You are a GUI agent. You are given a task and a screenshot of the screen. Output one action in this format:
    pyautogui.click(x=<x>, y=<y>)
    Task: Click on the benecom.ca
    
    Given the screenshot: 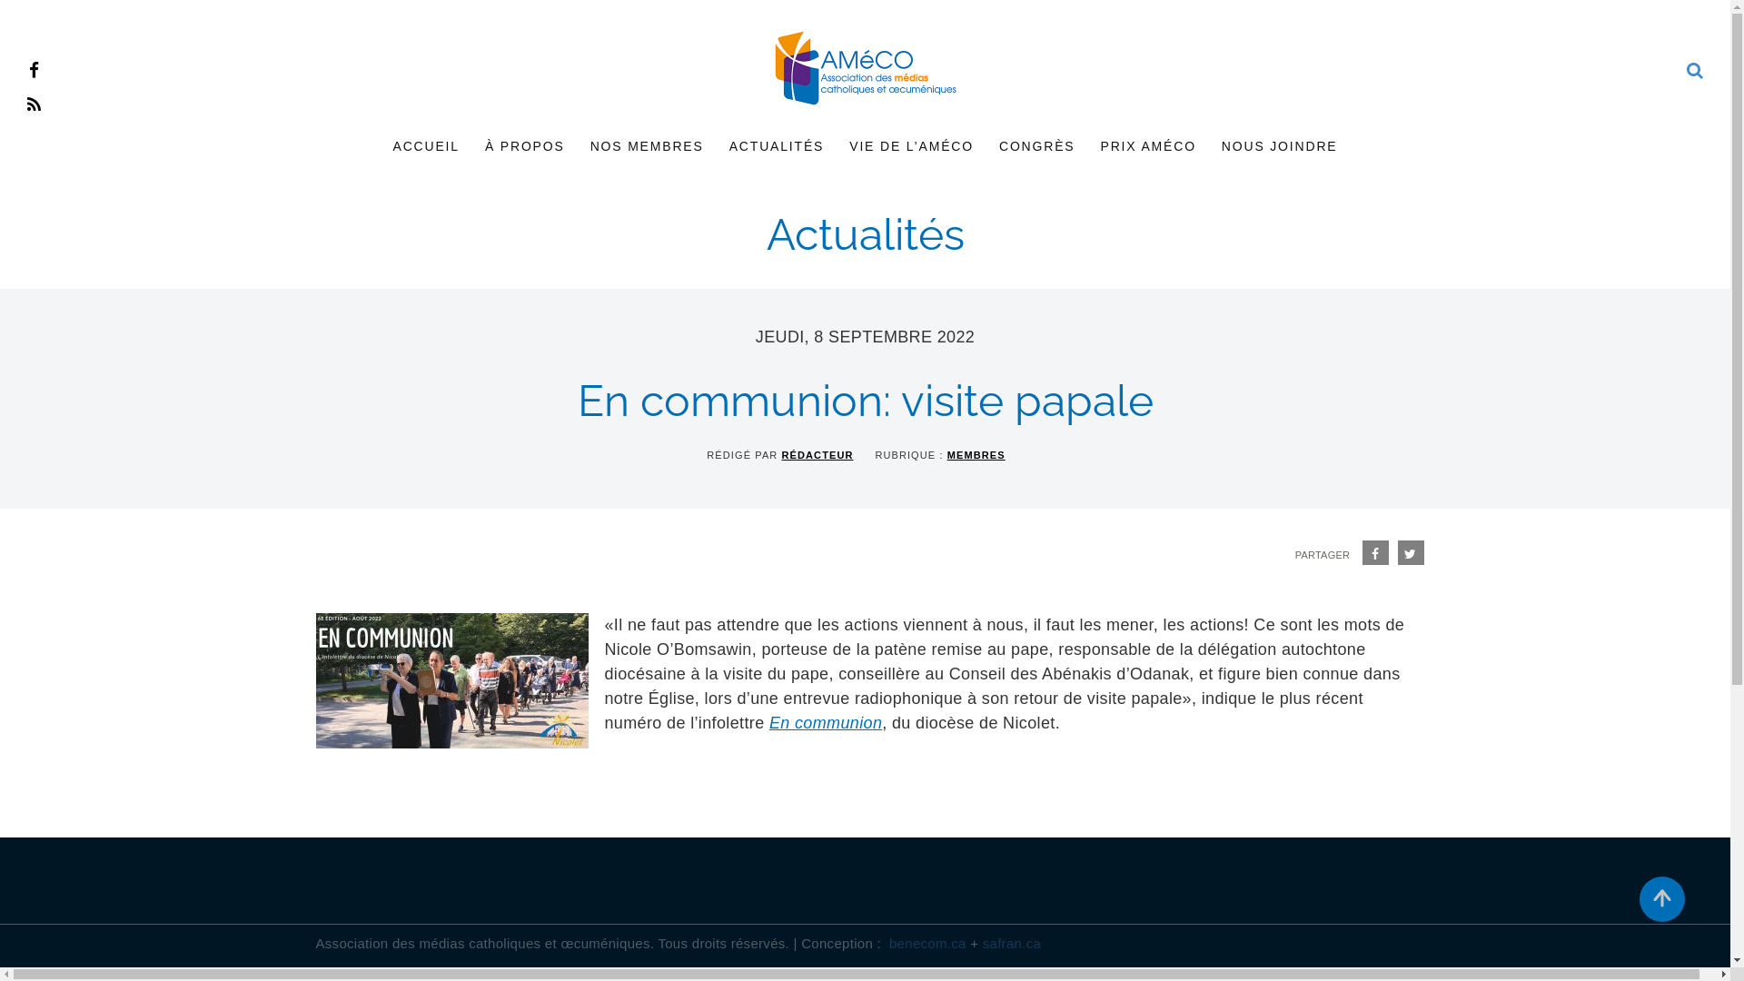 What is the action you would take?
    pyautogui.click(x=928, y=945)
    